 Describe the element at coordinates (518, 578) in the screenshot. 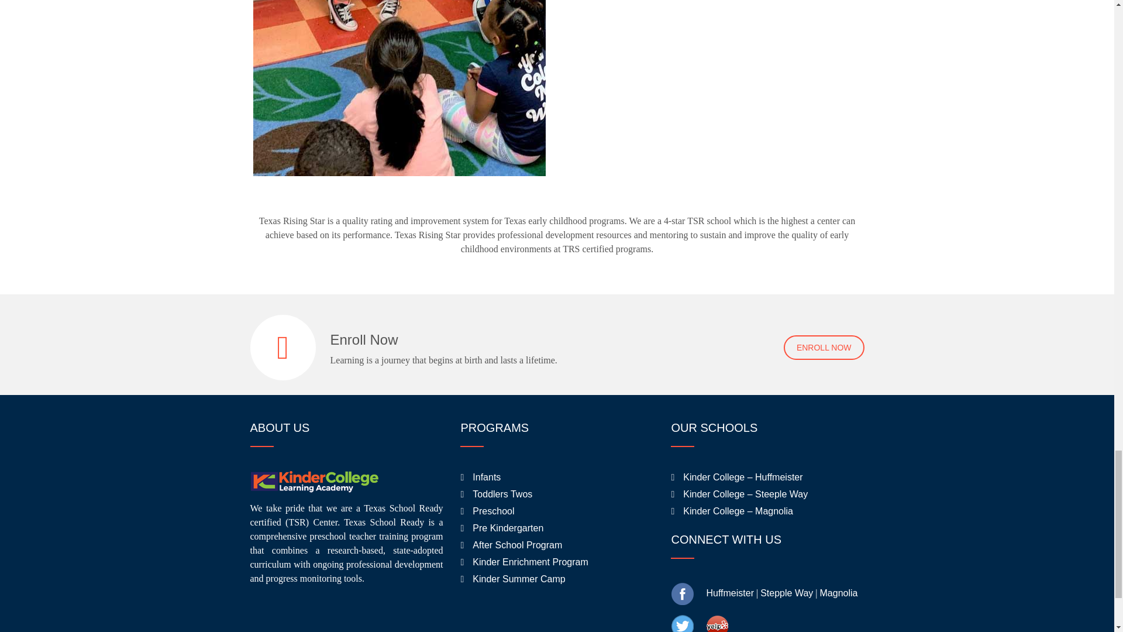

I see `Kinder Summer Camp` at that location.